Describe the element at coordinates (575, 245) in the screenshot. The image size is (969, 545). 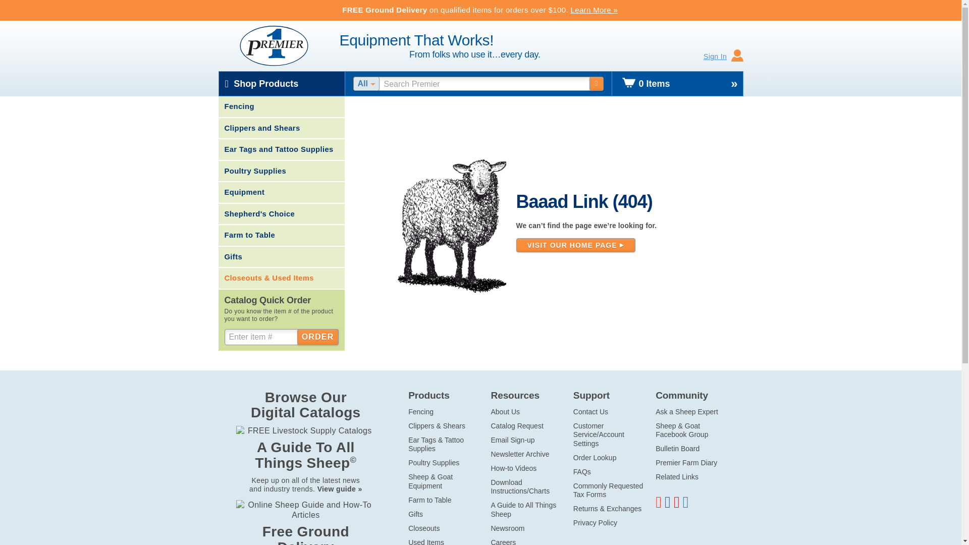
I see `VISIT OUR HOME PAGE` at that location.